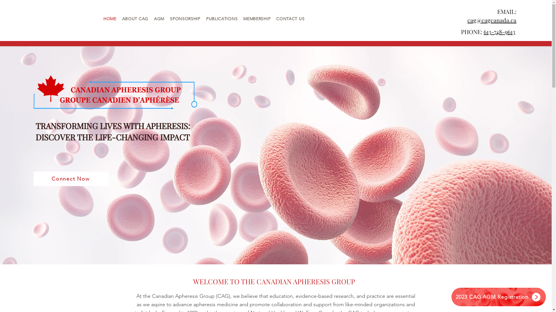 The width and height of the screenshot is (556, 312). What do you see at coordinates (185, 18) in the screenshot?
I see `SPONSORSHIP` at bounding box center [185, 18].